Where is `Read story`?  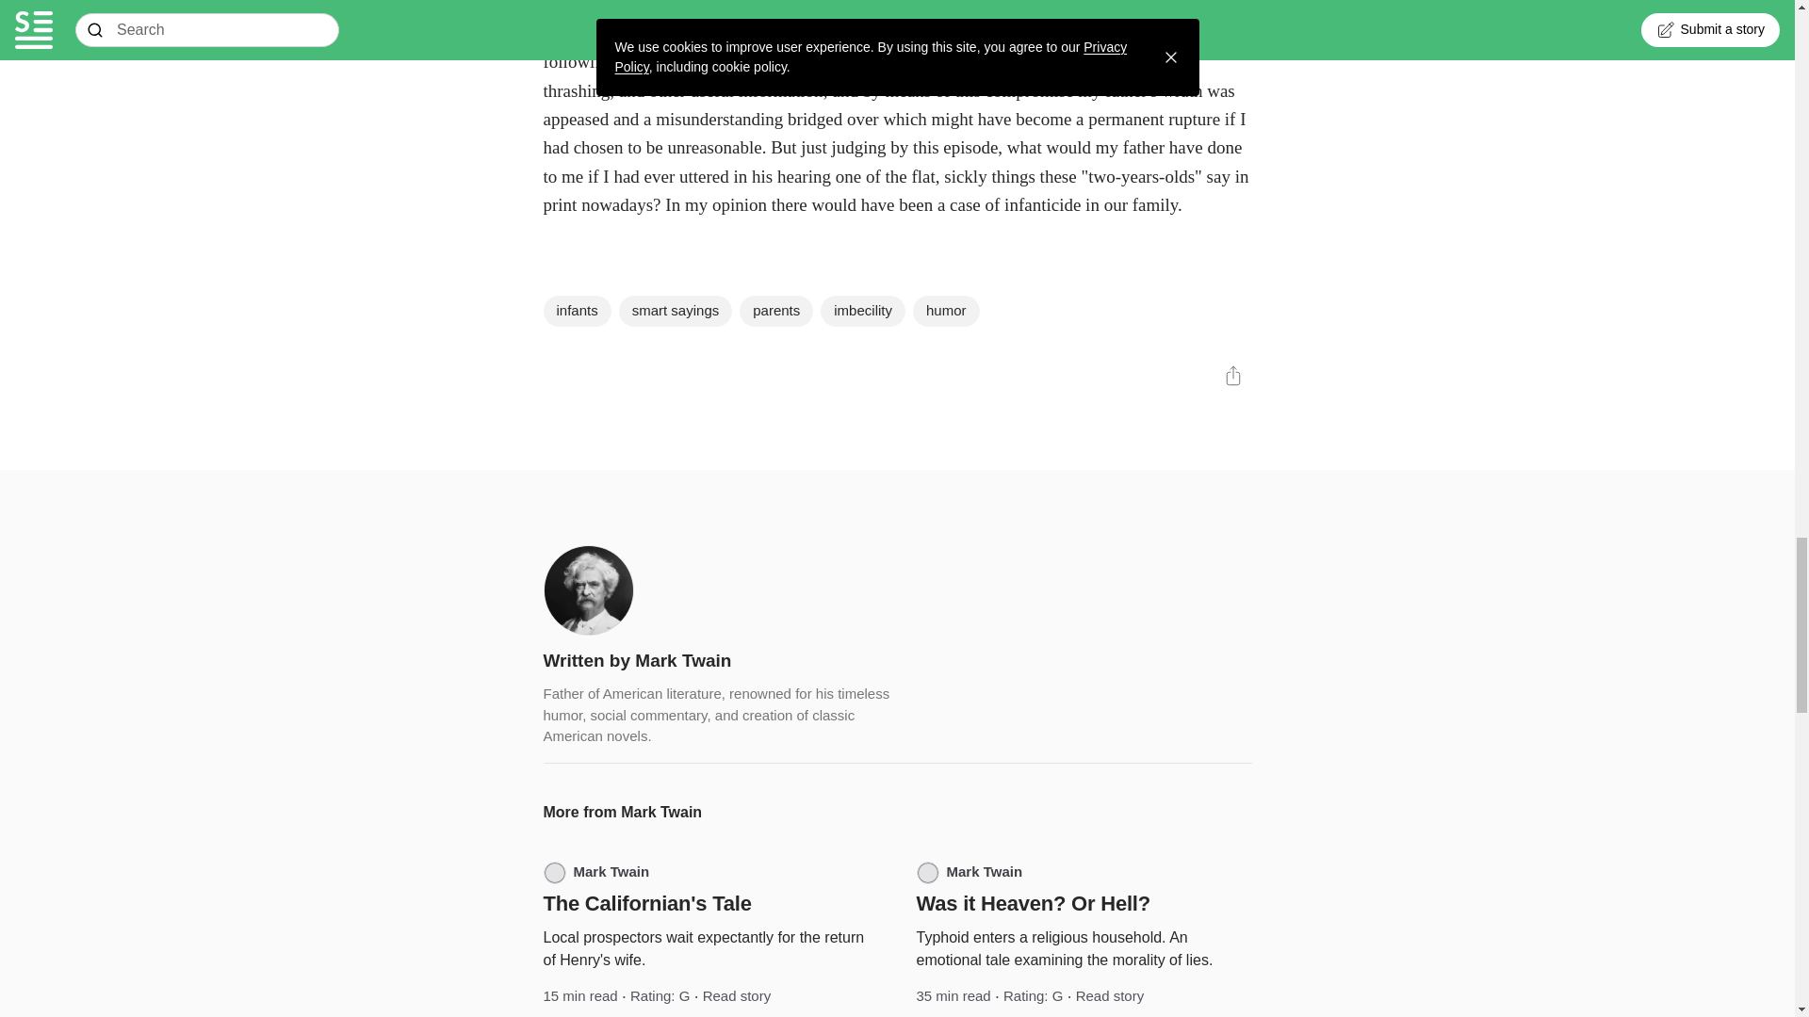
Read story is located at coordinates (737, 996).